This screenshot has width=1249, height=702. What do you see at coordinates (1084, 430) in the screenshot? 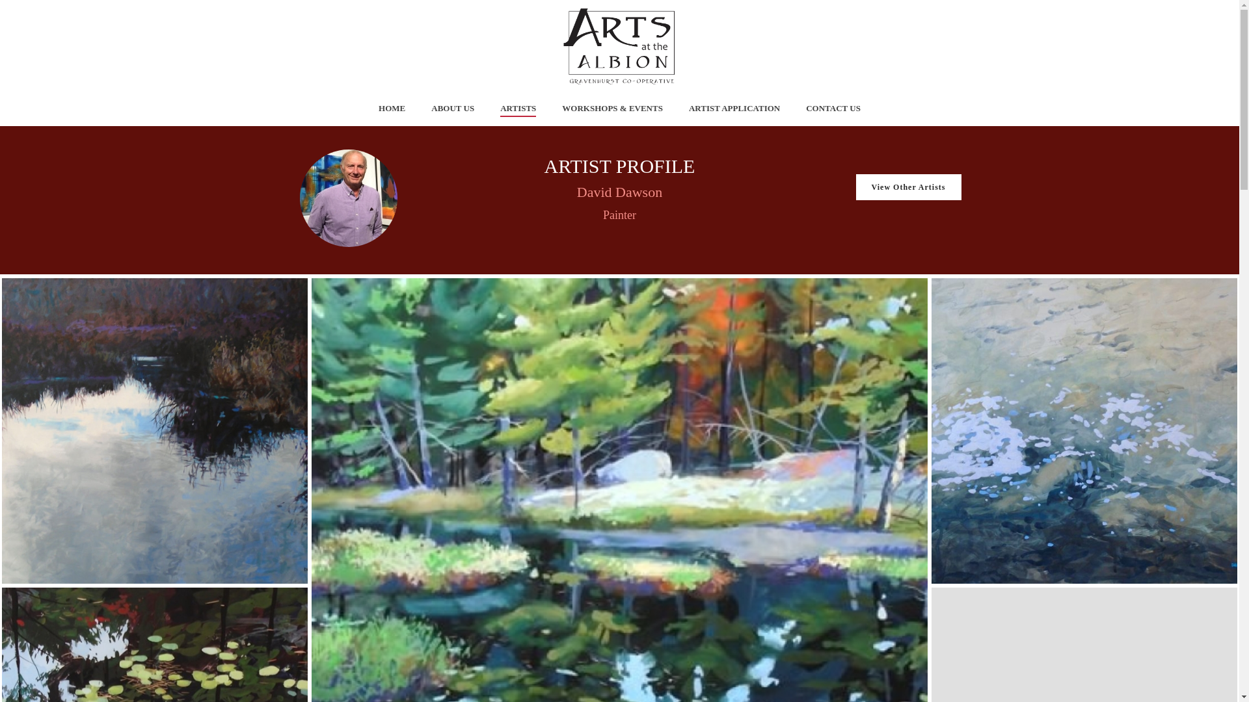
I see `David Dawson` at bounding box center [1084, 430].